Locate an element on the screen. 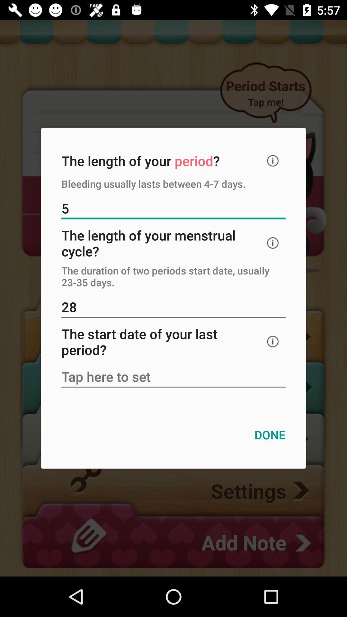 The height and width of the screenshot is (617, 347). open item at the bottom right corner is located at coordinates (270, 434).